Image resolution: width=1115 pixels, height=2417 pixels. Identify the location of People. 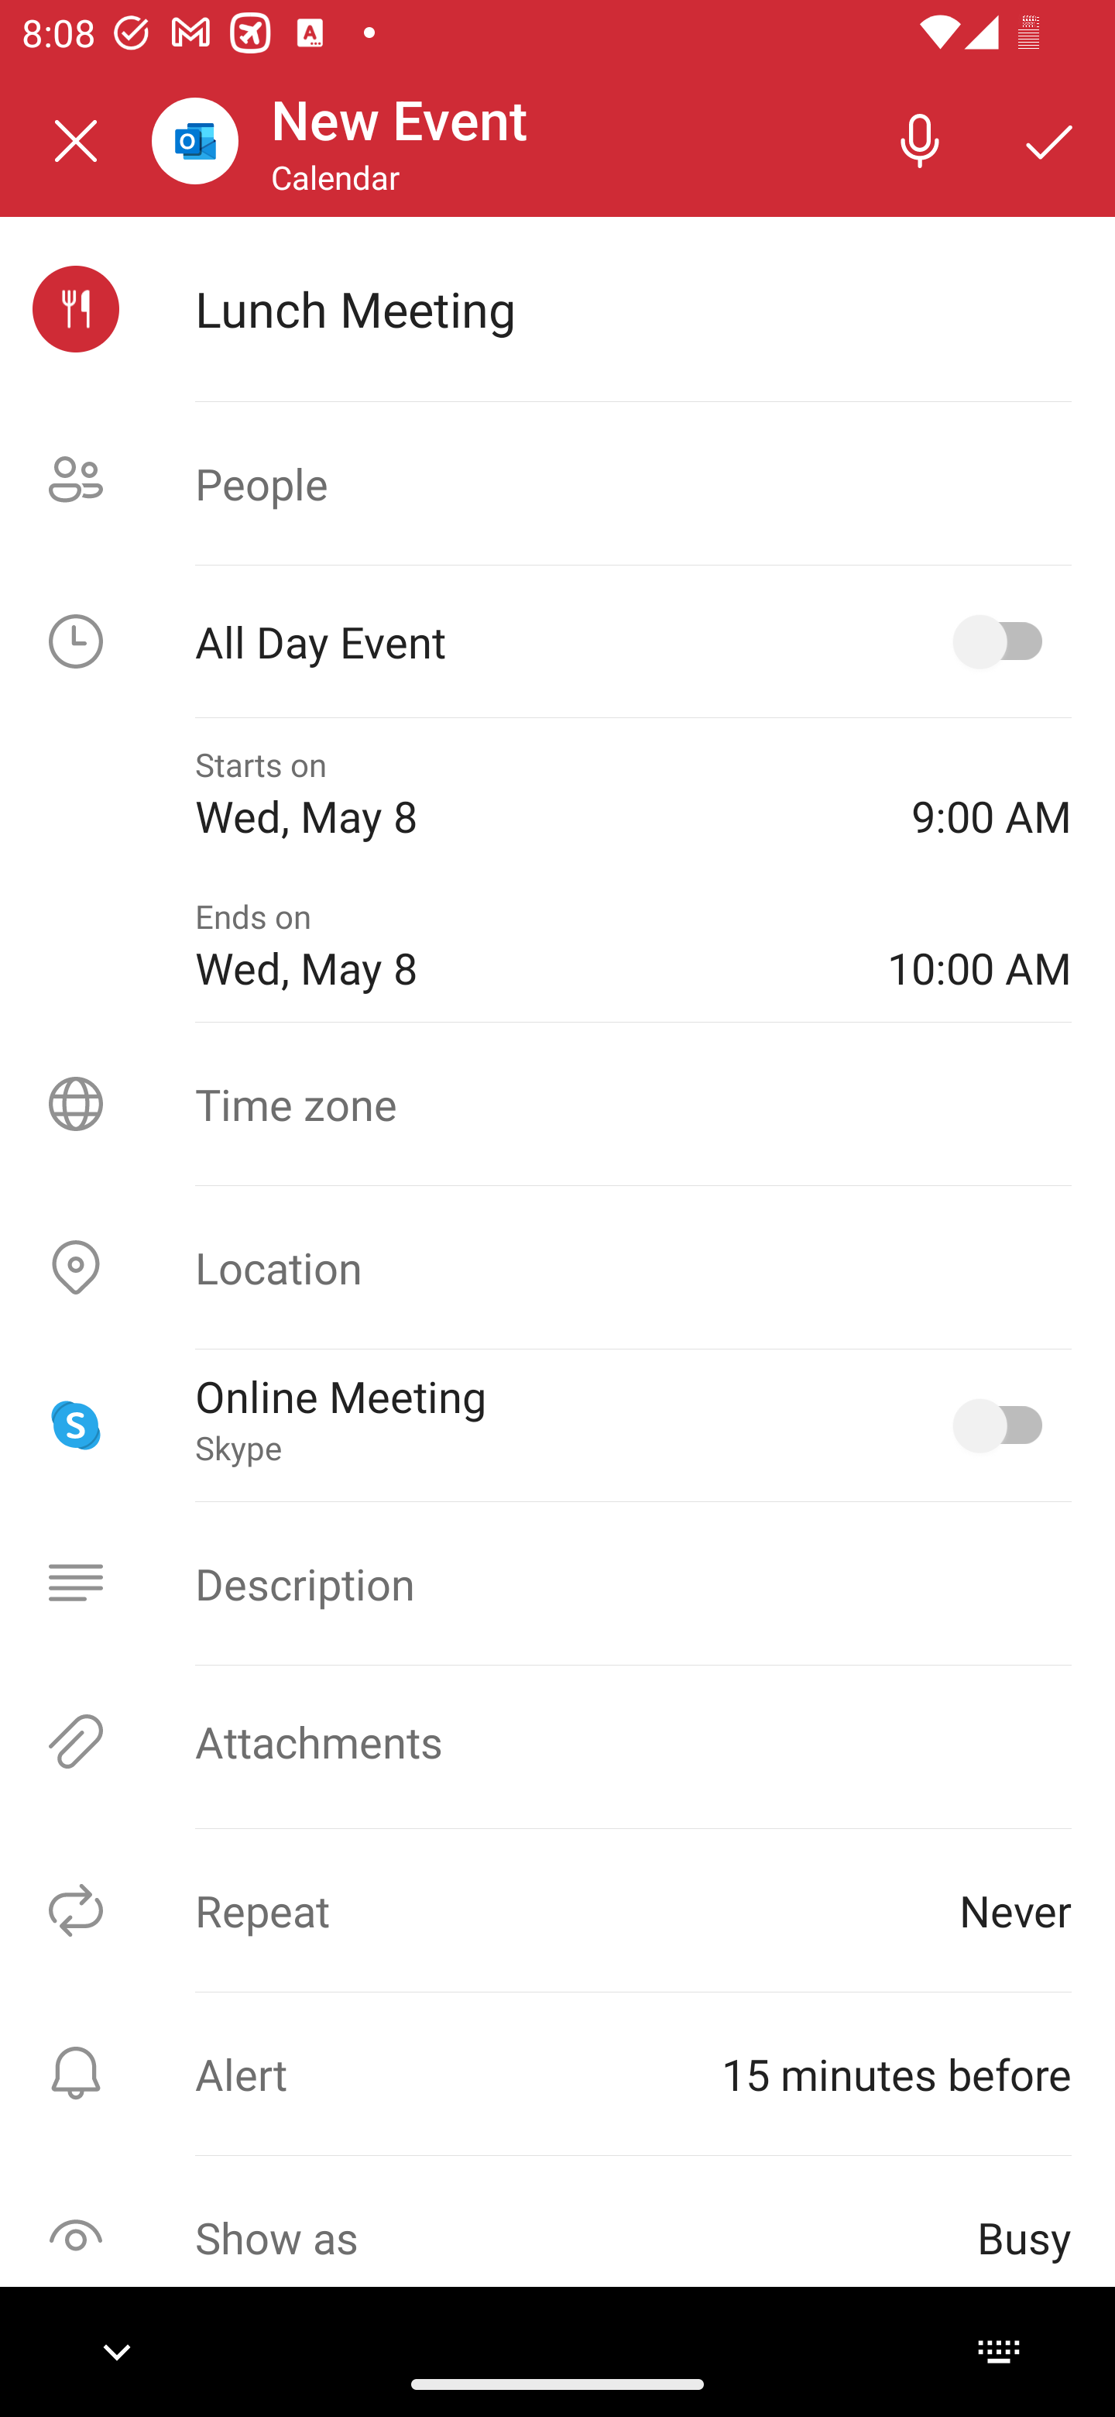
(557, 483).